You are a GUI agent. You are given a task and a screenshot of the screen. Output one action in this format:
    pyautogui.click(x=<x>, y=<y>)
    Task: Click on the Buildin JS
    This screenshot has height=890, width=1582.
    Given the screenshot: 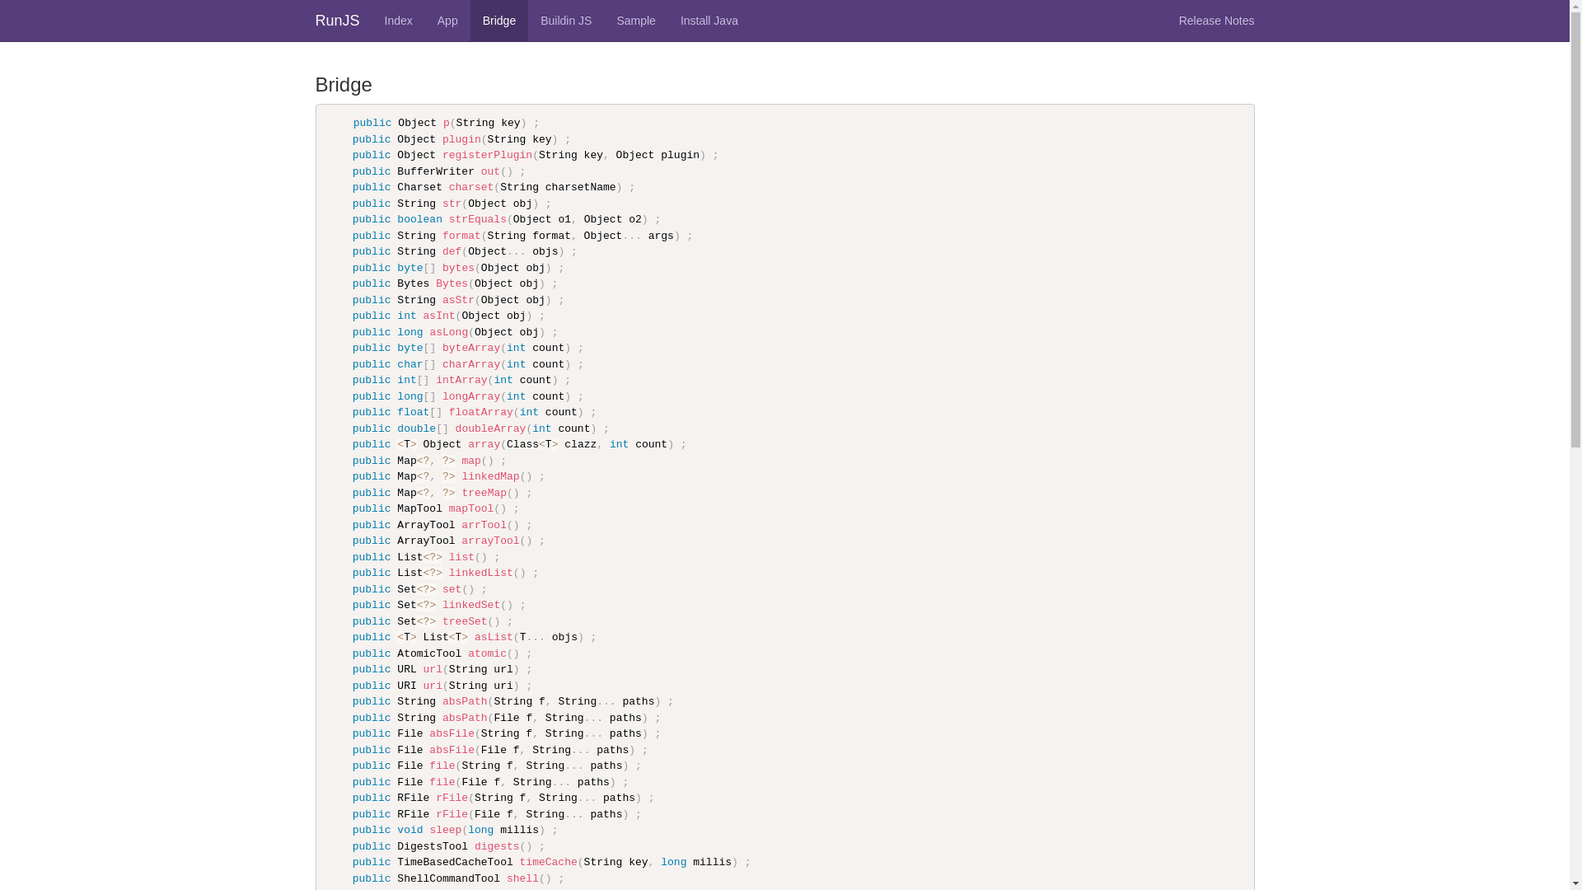 What is the action you would take?
    pyautogui.click(x=566, y=21)
    